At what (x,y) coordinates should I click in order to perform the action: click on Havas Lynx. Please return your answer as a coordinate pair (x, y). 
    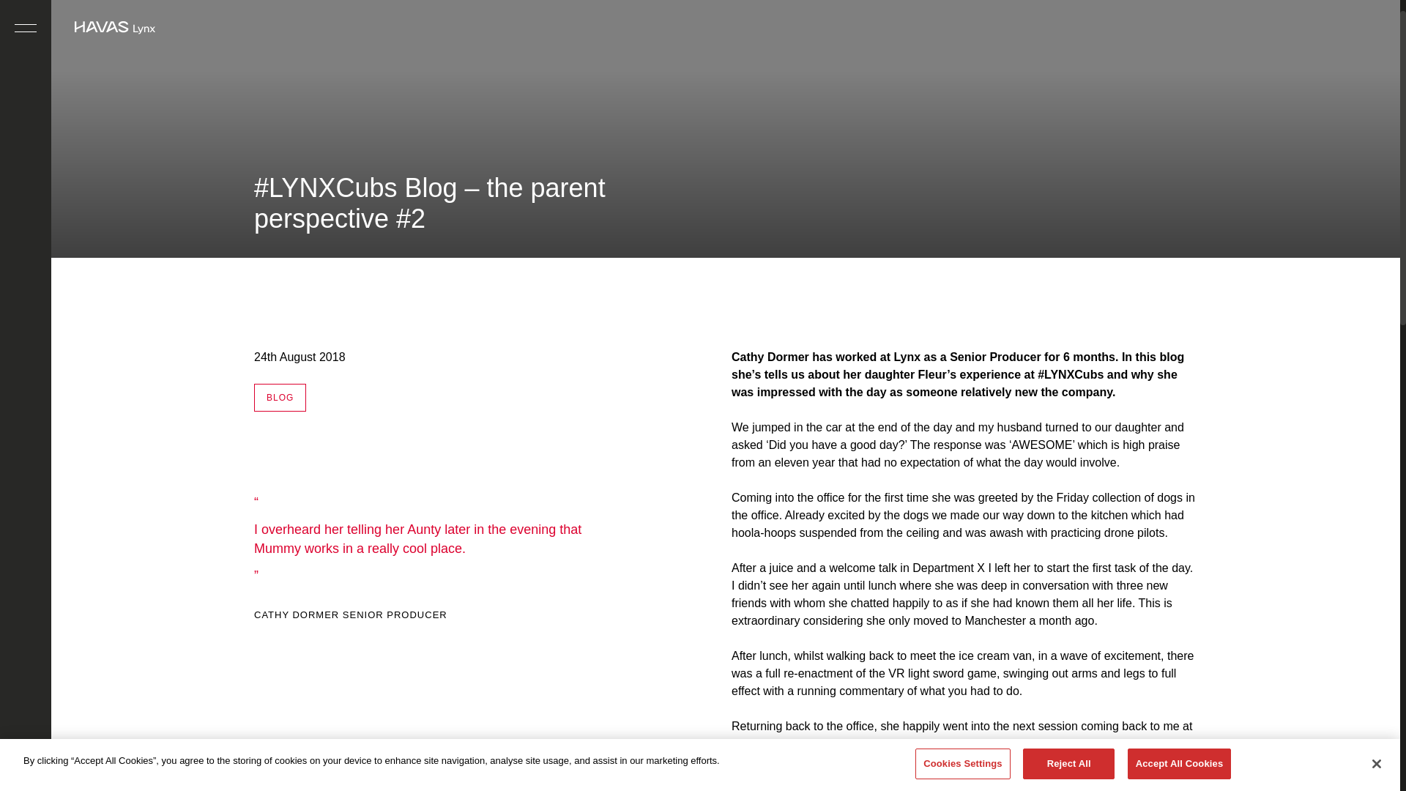
    Looking at the image, I should click on (114, 27).